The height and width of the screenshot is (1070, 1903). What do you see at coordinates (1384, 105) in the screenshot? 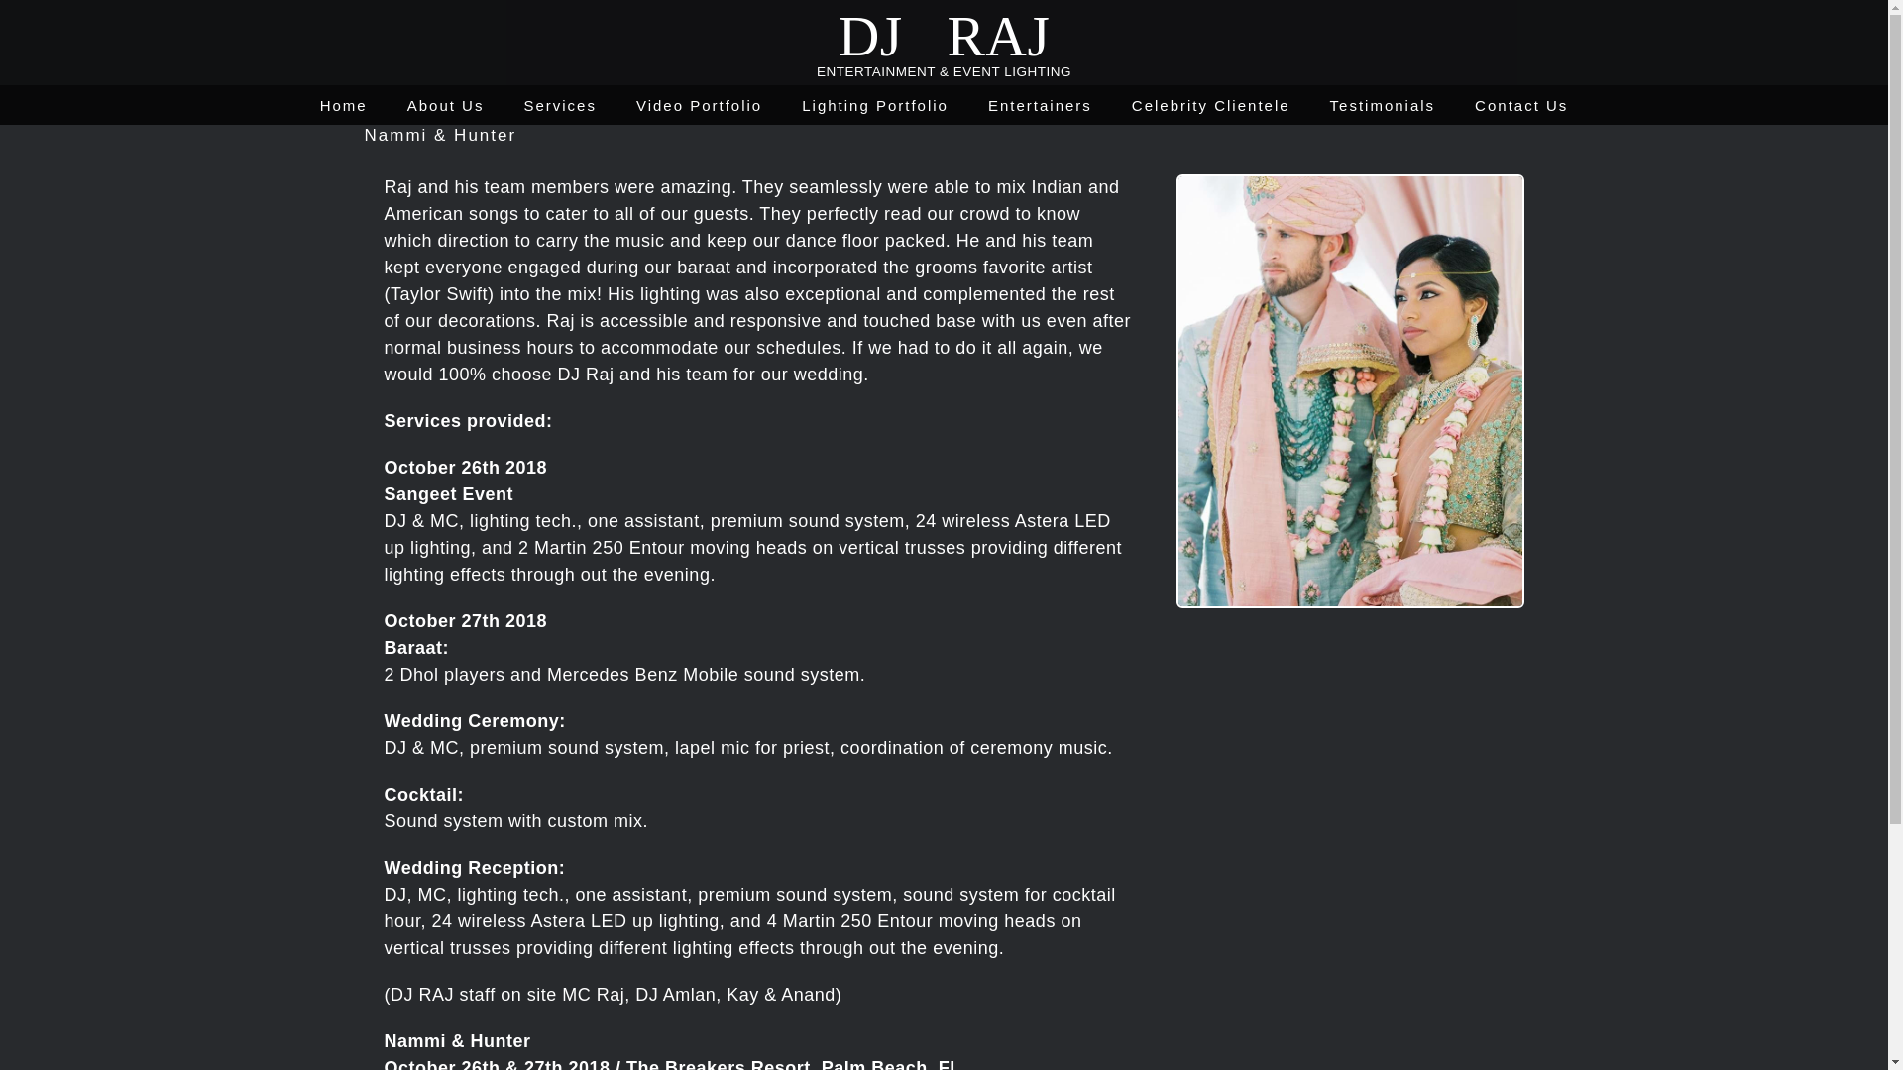
I see `Testimonials` at bounding box center [1384, 105].